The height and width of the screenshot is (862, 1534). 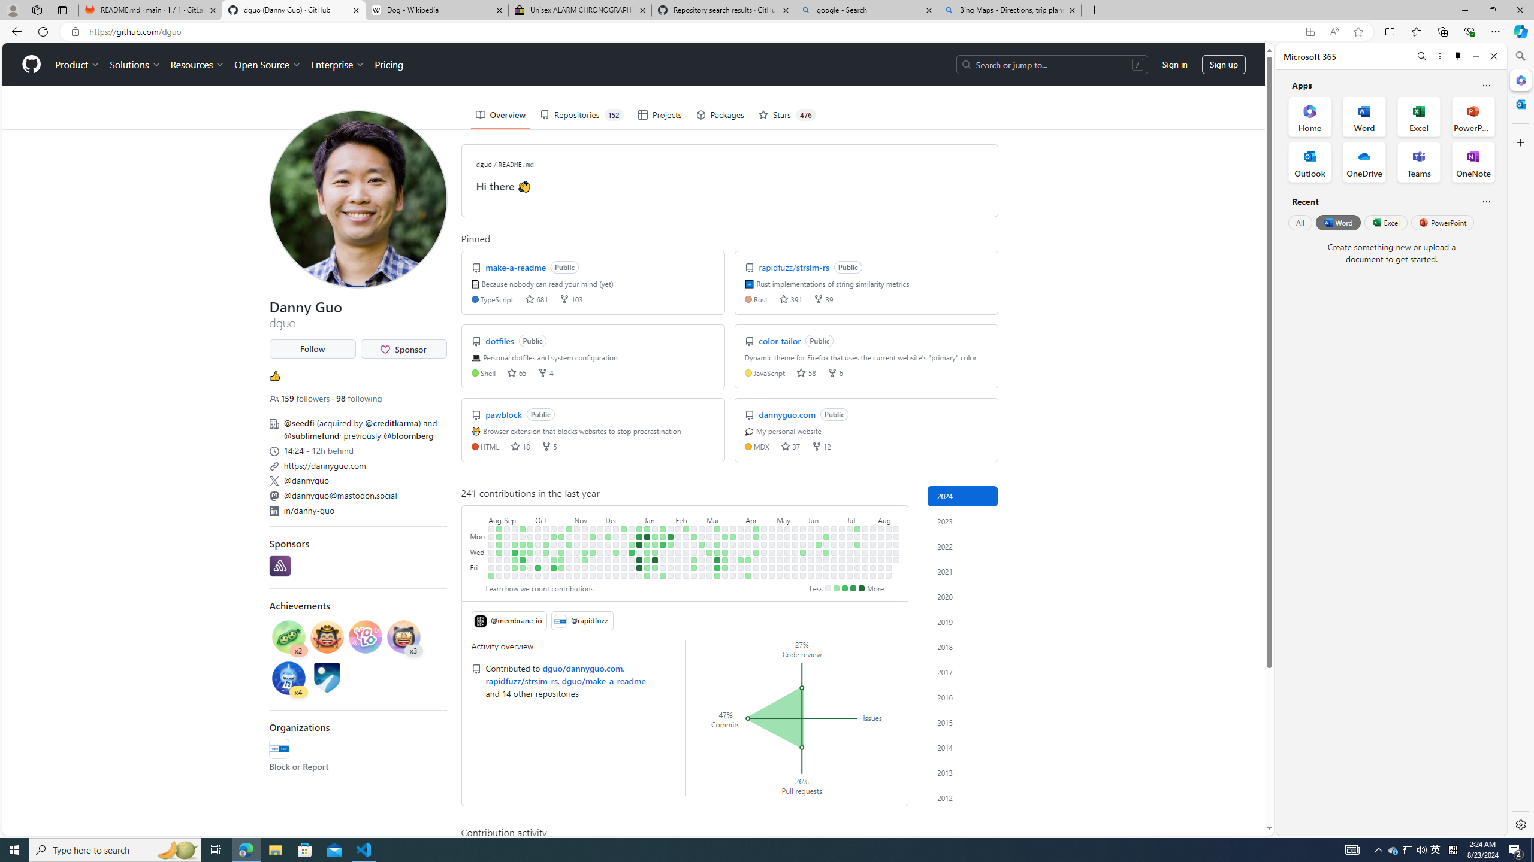 I want to click on 3 contributions on September 20th., so click(x=523, y=552).